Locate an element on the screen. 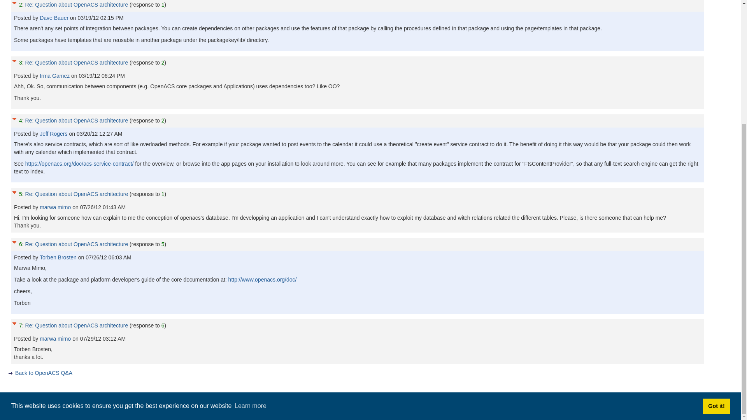  Learn more is located at coordinates (250, 234).